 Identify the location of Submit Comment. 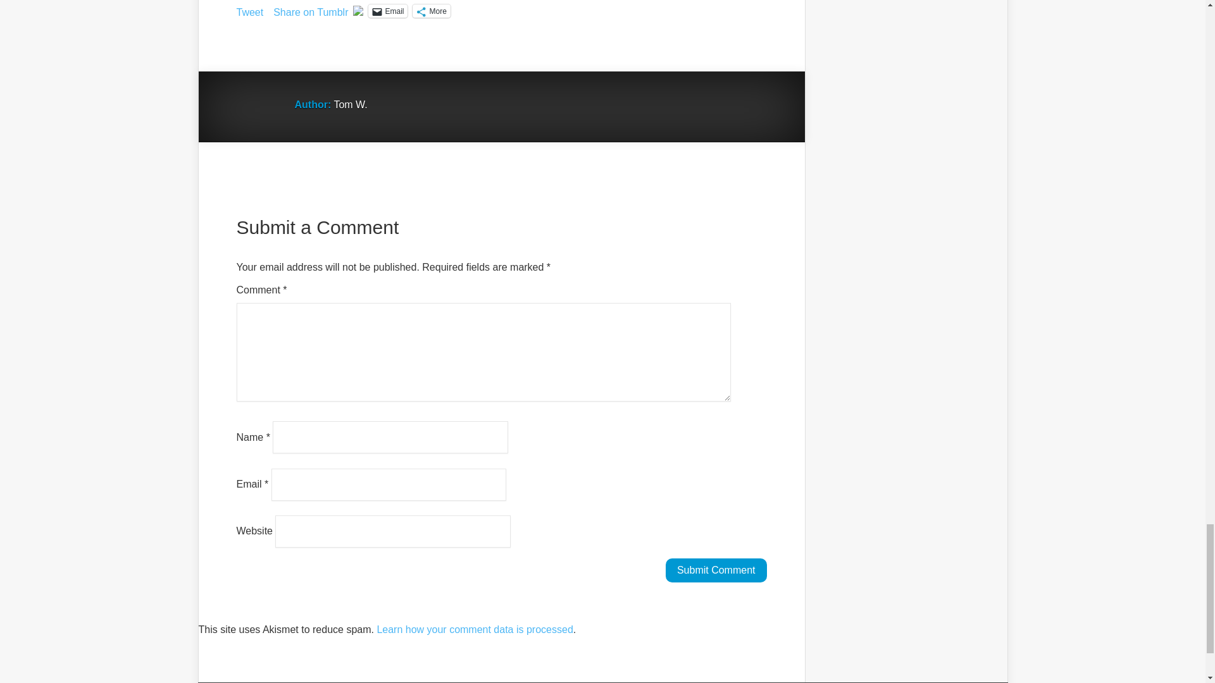
(716, 570).